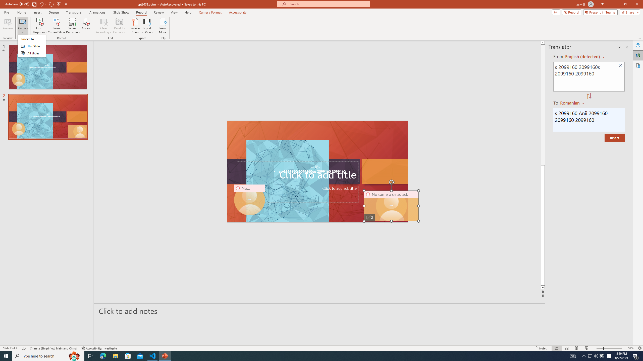  I want to click on &Cameo, so click(31, 46).